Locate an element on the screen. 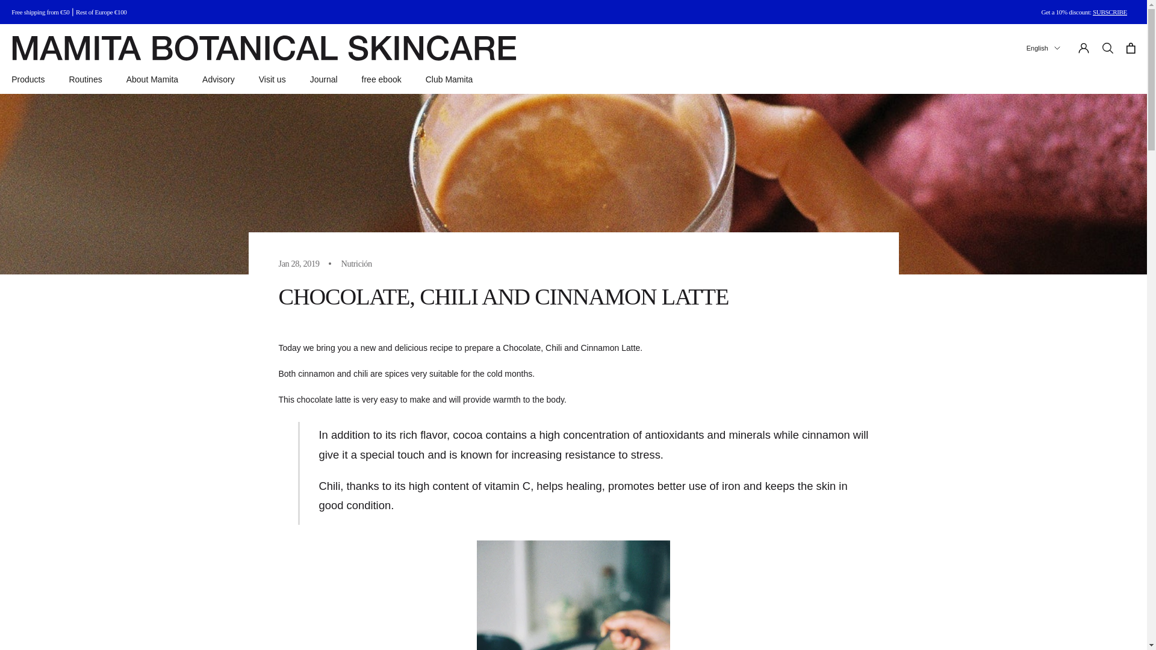 This screenshot has width=1156, height=650. Club Mamita is located at coordinates (449, 79).